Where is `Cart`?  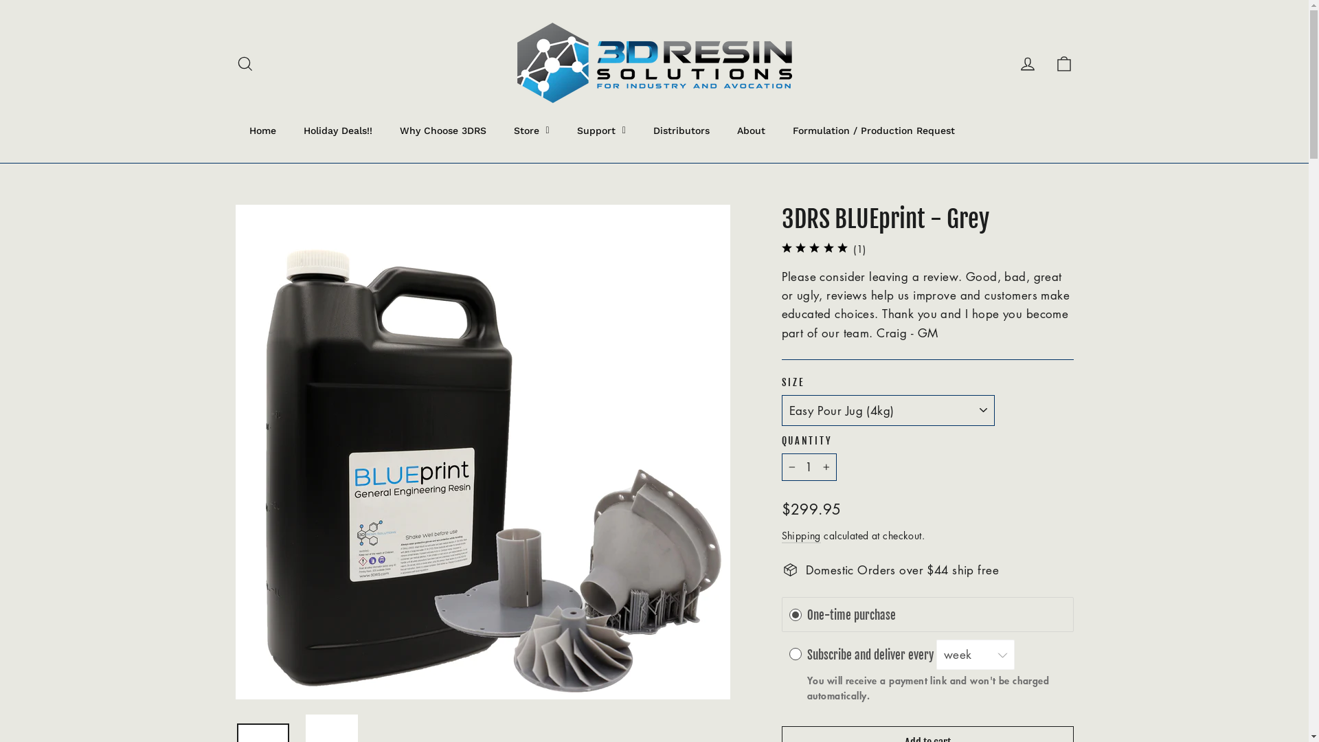 Cart is located at coordinates (1063, 63).